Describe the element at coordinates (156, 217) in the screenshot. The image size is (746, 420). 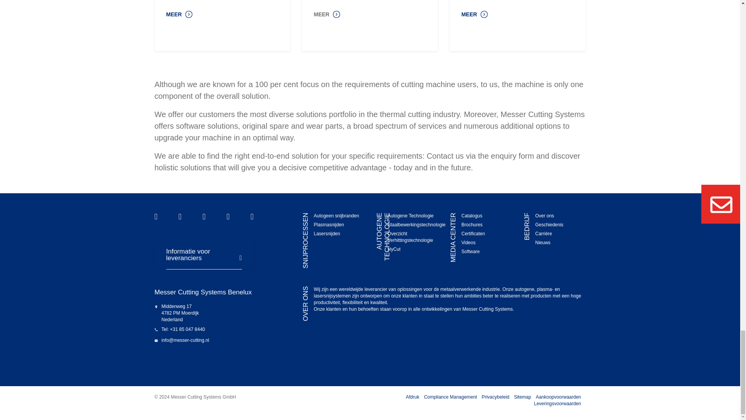
I see `Facebook` at that location.